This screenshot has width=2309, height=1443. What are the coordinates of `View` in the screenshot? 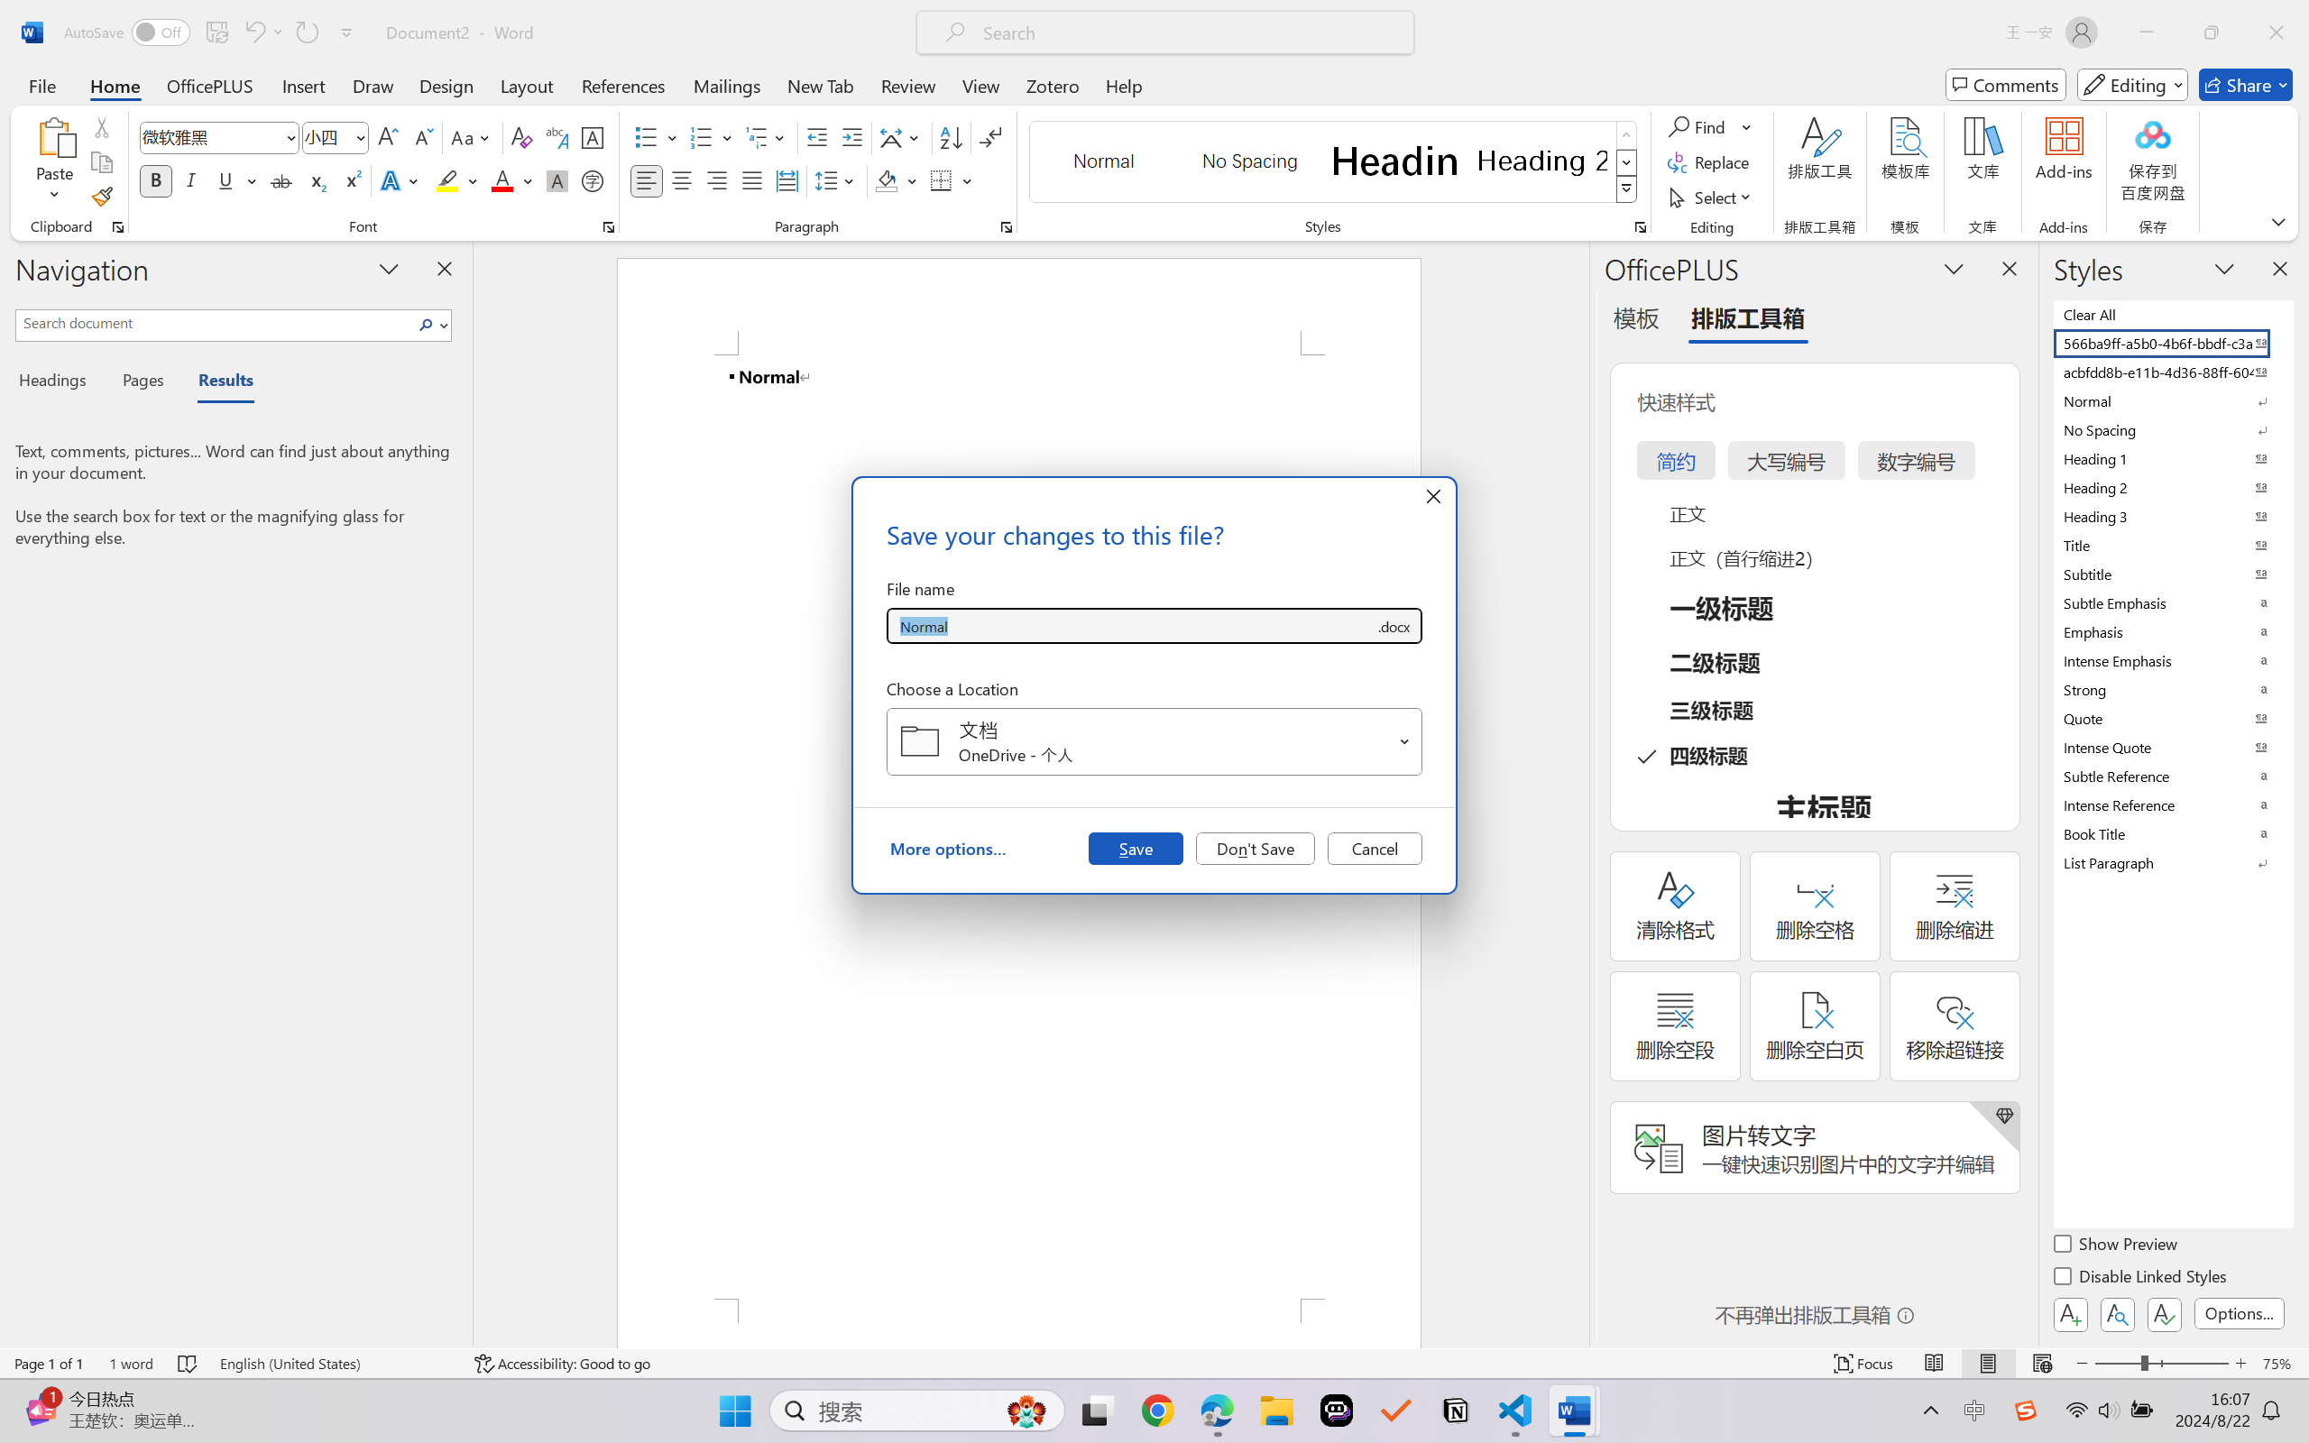 It's located at (981, 85).